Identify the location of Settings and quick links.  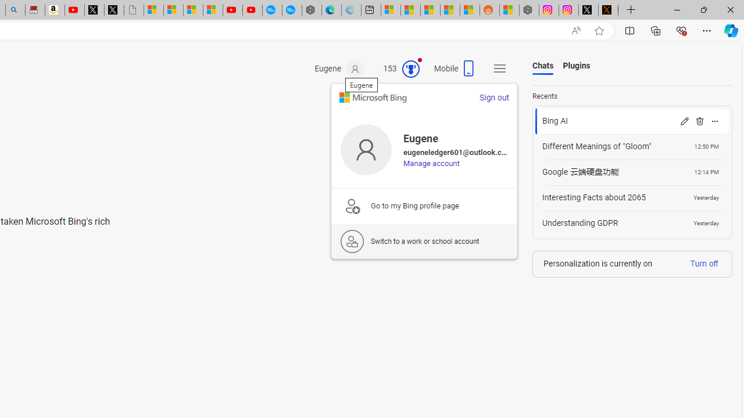
(500, 69).